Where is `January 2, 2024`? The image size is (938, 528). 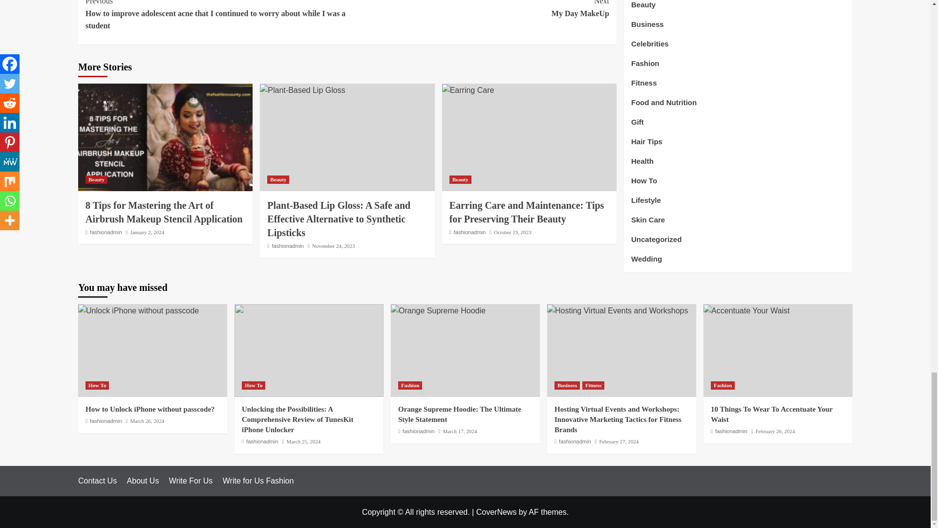
January 2, 2024 is located at coordinates (147, 232).